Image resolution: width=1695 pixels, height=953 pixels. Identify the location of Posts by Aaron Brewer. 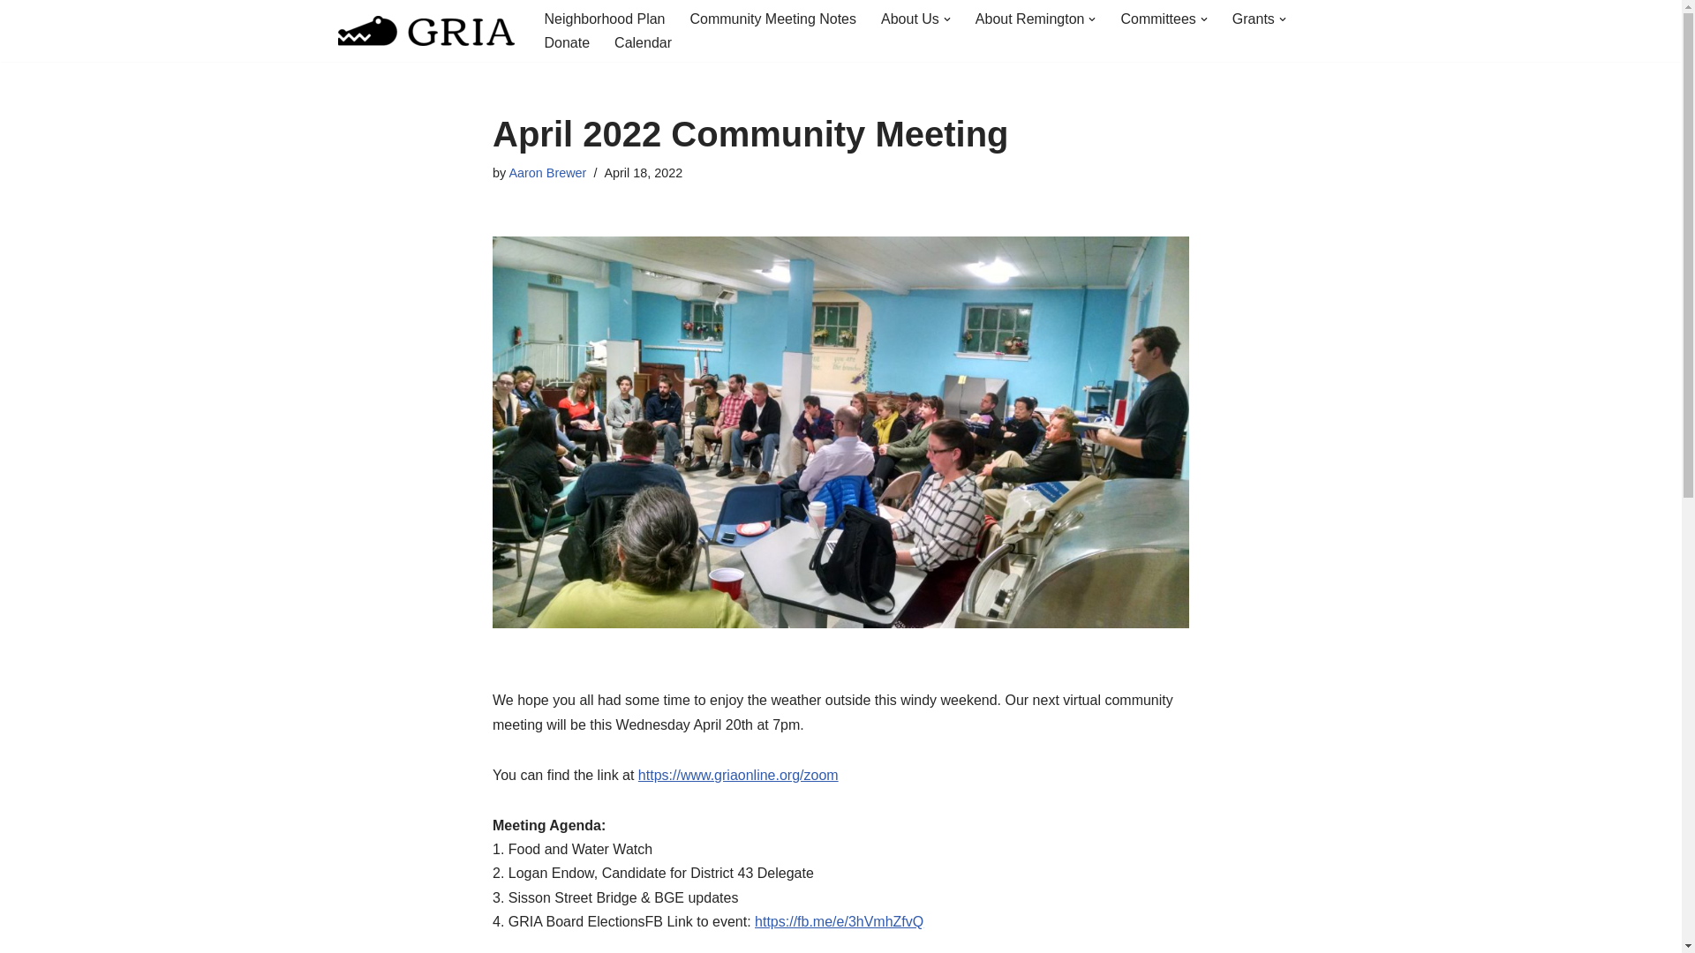
(547, 173).